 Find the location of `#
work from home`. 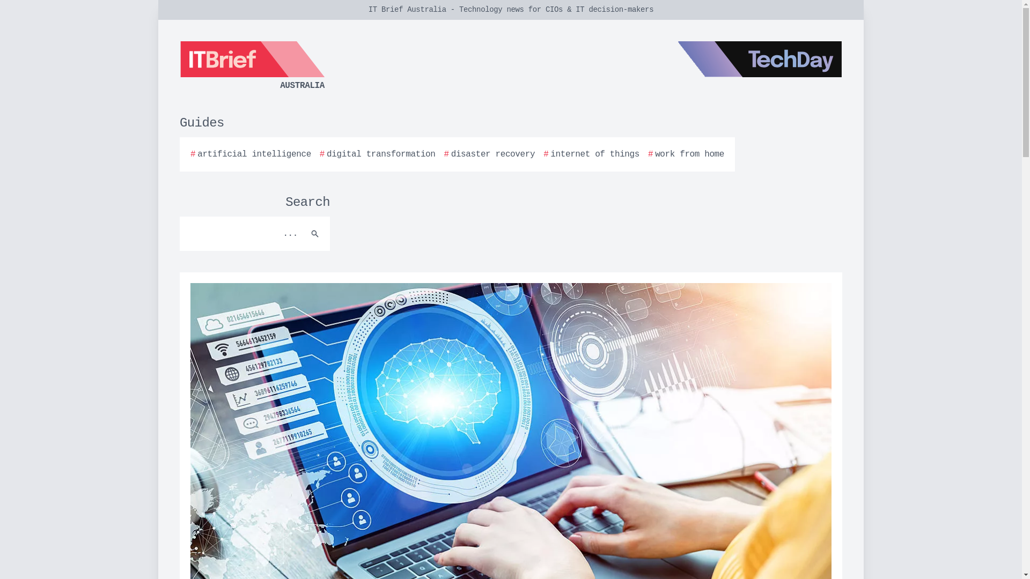

#
work from home is located at coordinates (686, 154).